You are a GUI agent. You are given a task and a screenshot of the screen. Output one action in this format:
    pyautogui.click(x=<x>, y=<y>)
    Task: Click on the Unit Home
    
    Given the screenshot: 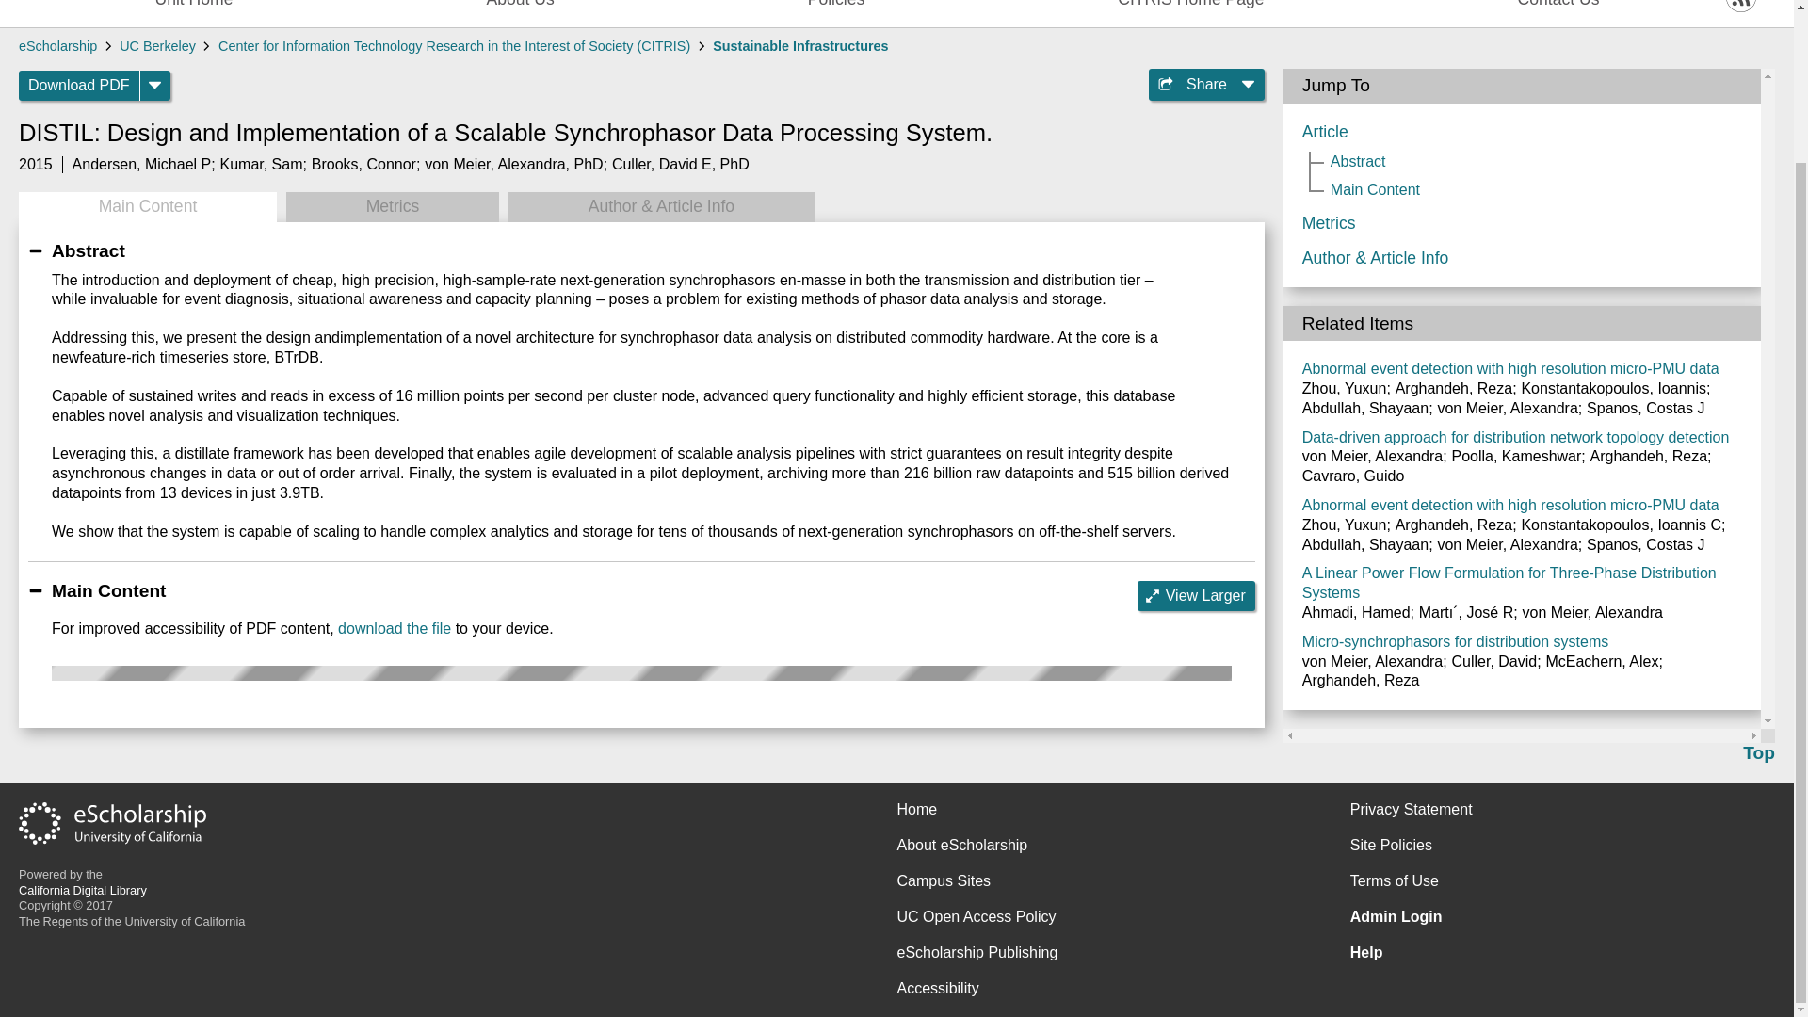 What is the action you would take?
    pyautogui.click(x=193, y=9)
    